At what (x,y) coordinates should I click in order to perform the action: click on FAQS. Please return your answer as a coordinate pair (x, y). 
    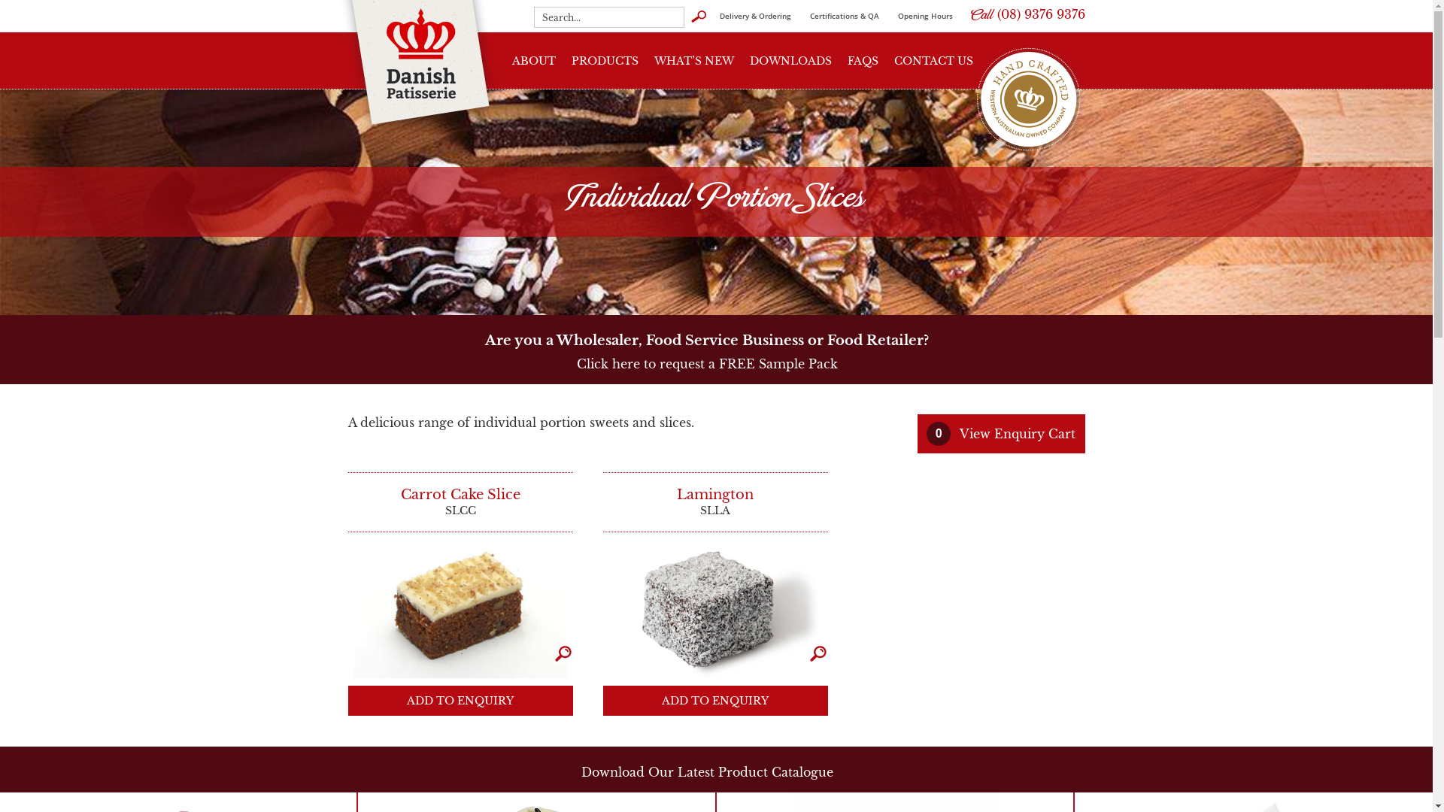
    Looking at the image, I should click on (863, 61).